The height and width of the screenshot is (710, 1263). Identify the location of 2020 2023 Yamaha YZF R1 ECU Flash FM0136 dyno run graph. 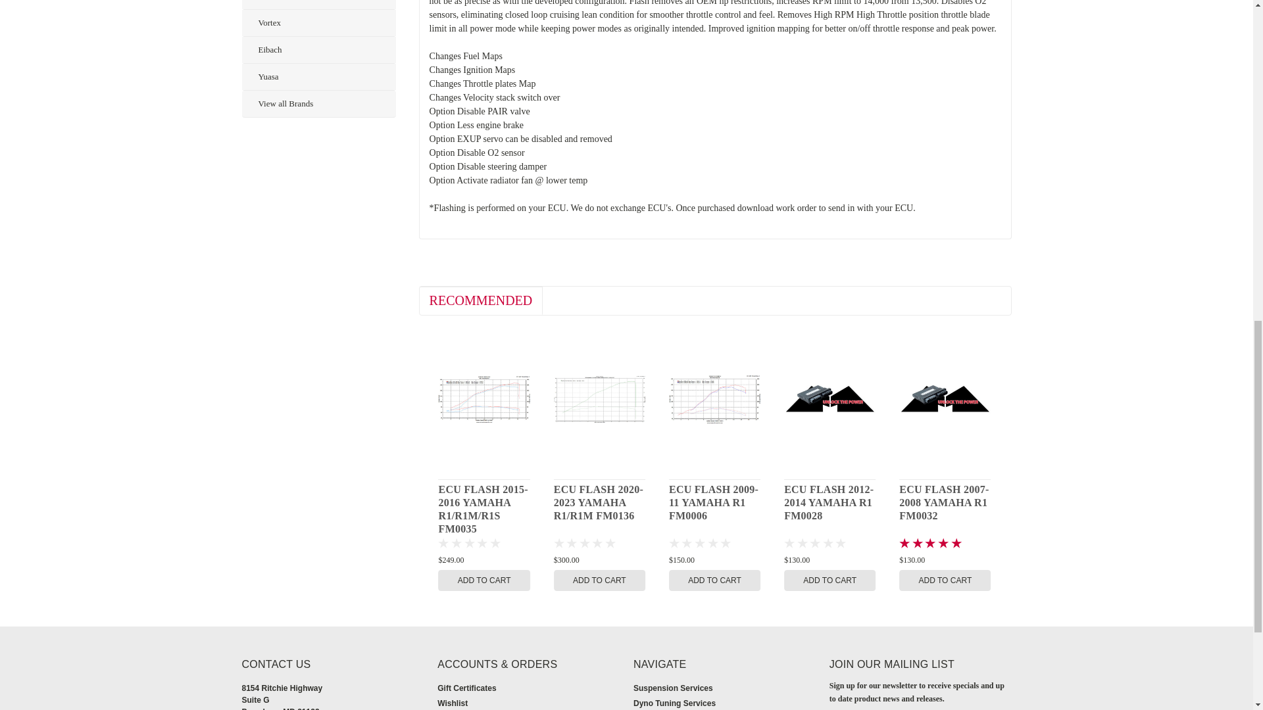
(600, 400).